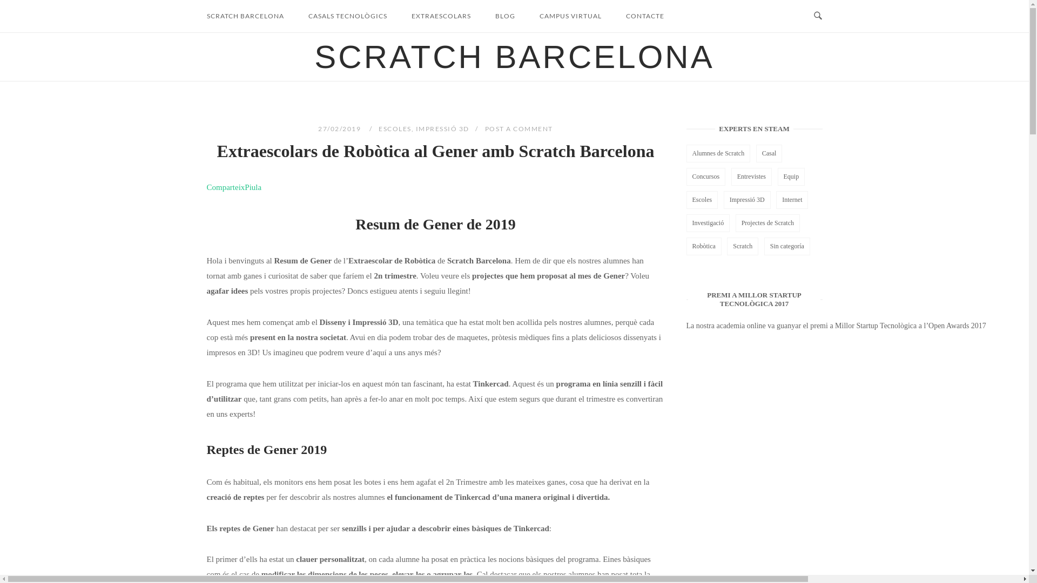 This screenshot has height=583, width=1037. I want to click on Scratch, so click(743, 246).